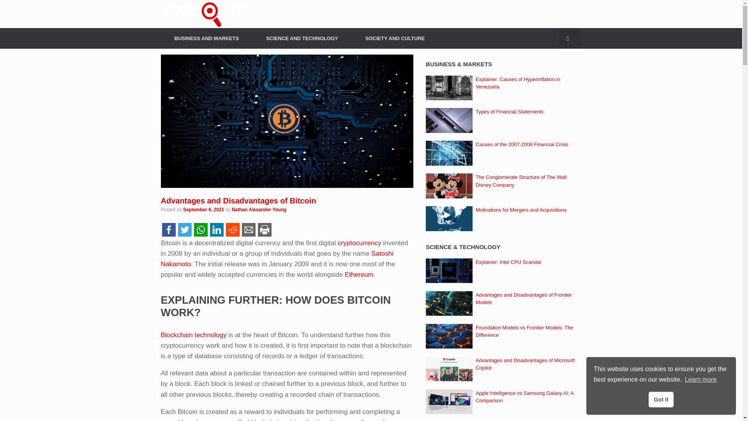  What do you see at coordinates (203, 210) in the screenshot?
I see `2:29 pm` at bounding box center [203, 210].